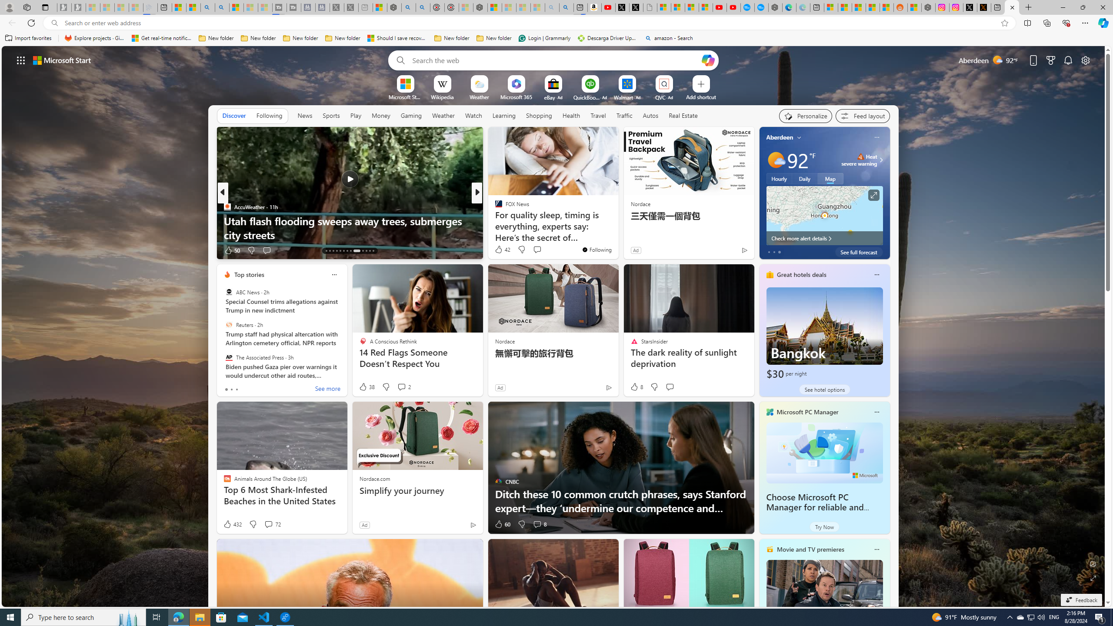  Describe the element at coordinates (357, 251) in the screenshot. I see `AutomationID: tab-21` at that location.